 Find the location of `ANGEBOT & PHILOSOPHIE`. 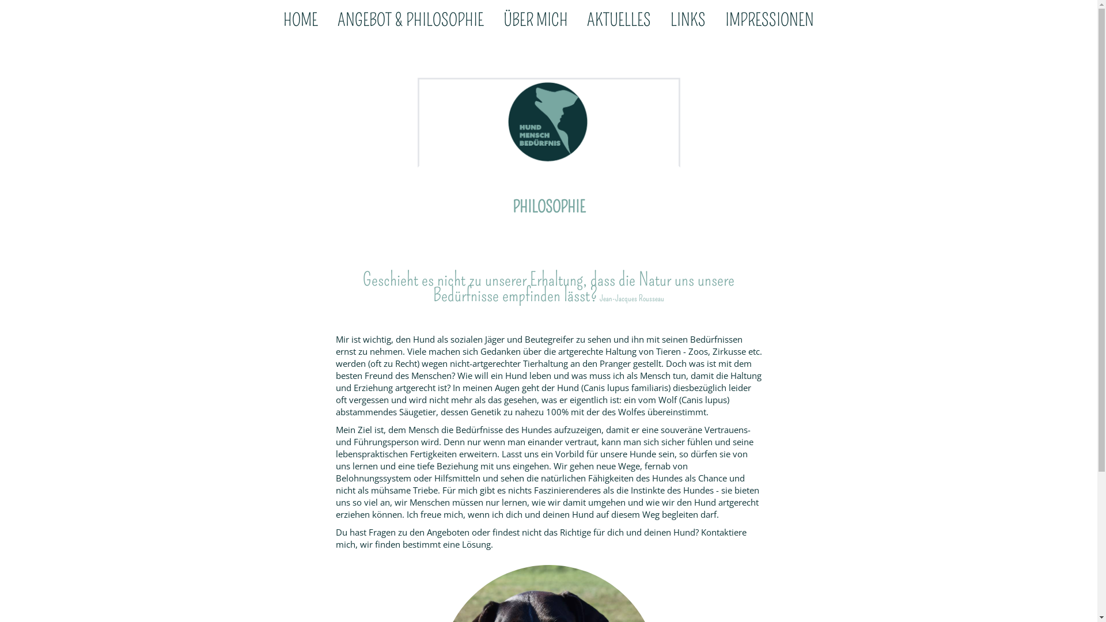

ANGEBOT & PHILOSOPHIE is located at coordinates (411, 22).